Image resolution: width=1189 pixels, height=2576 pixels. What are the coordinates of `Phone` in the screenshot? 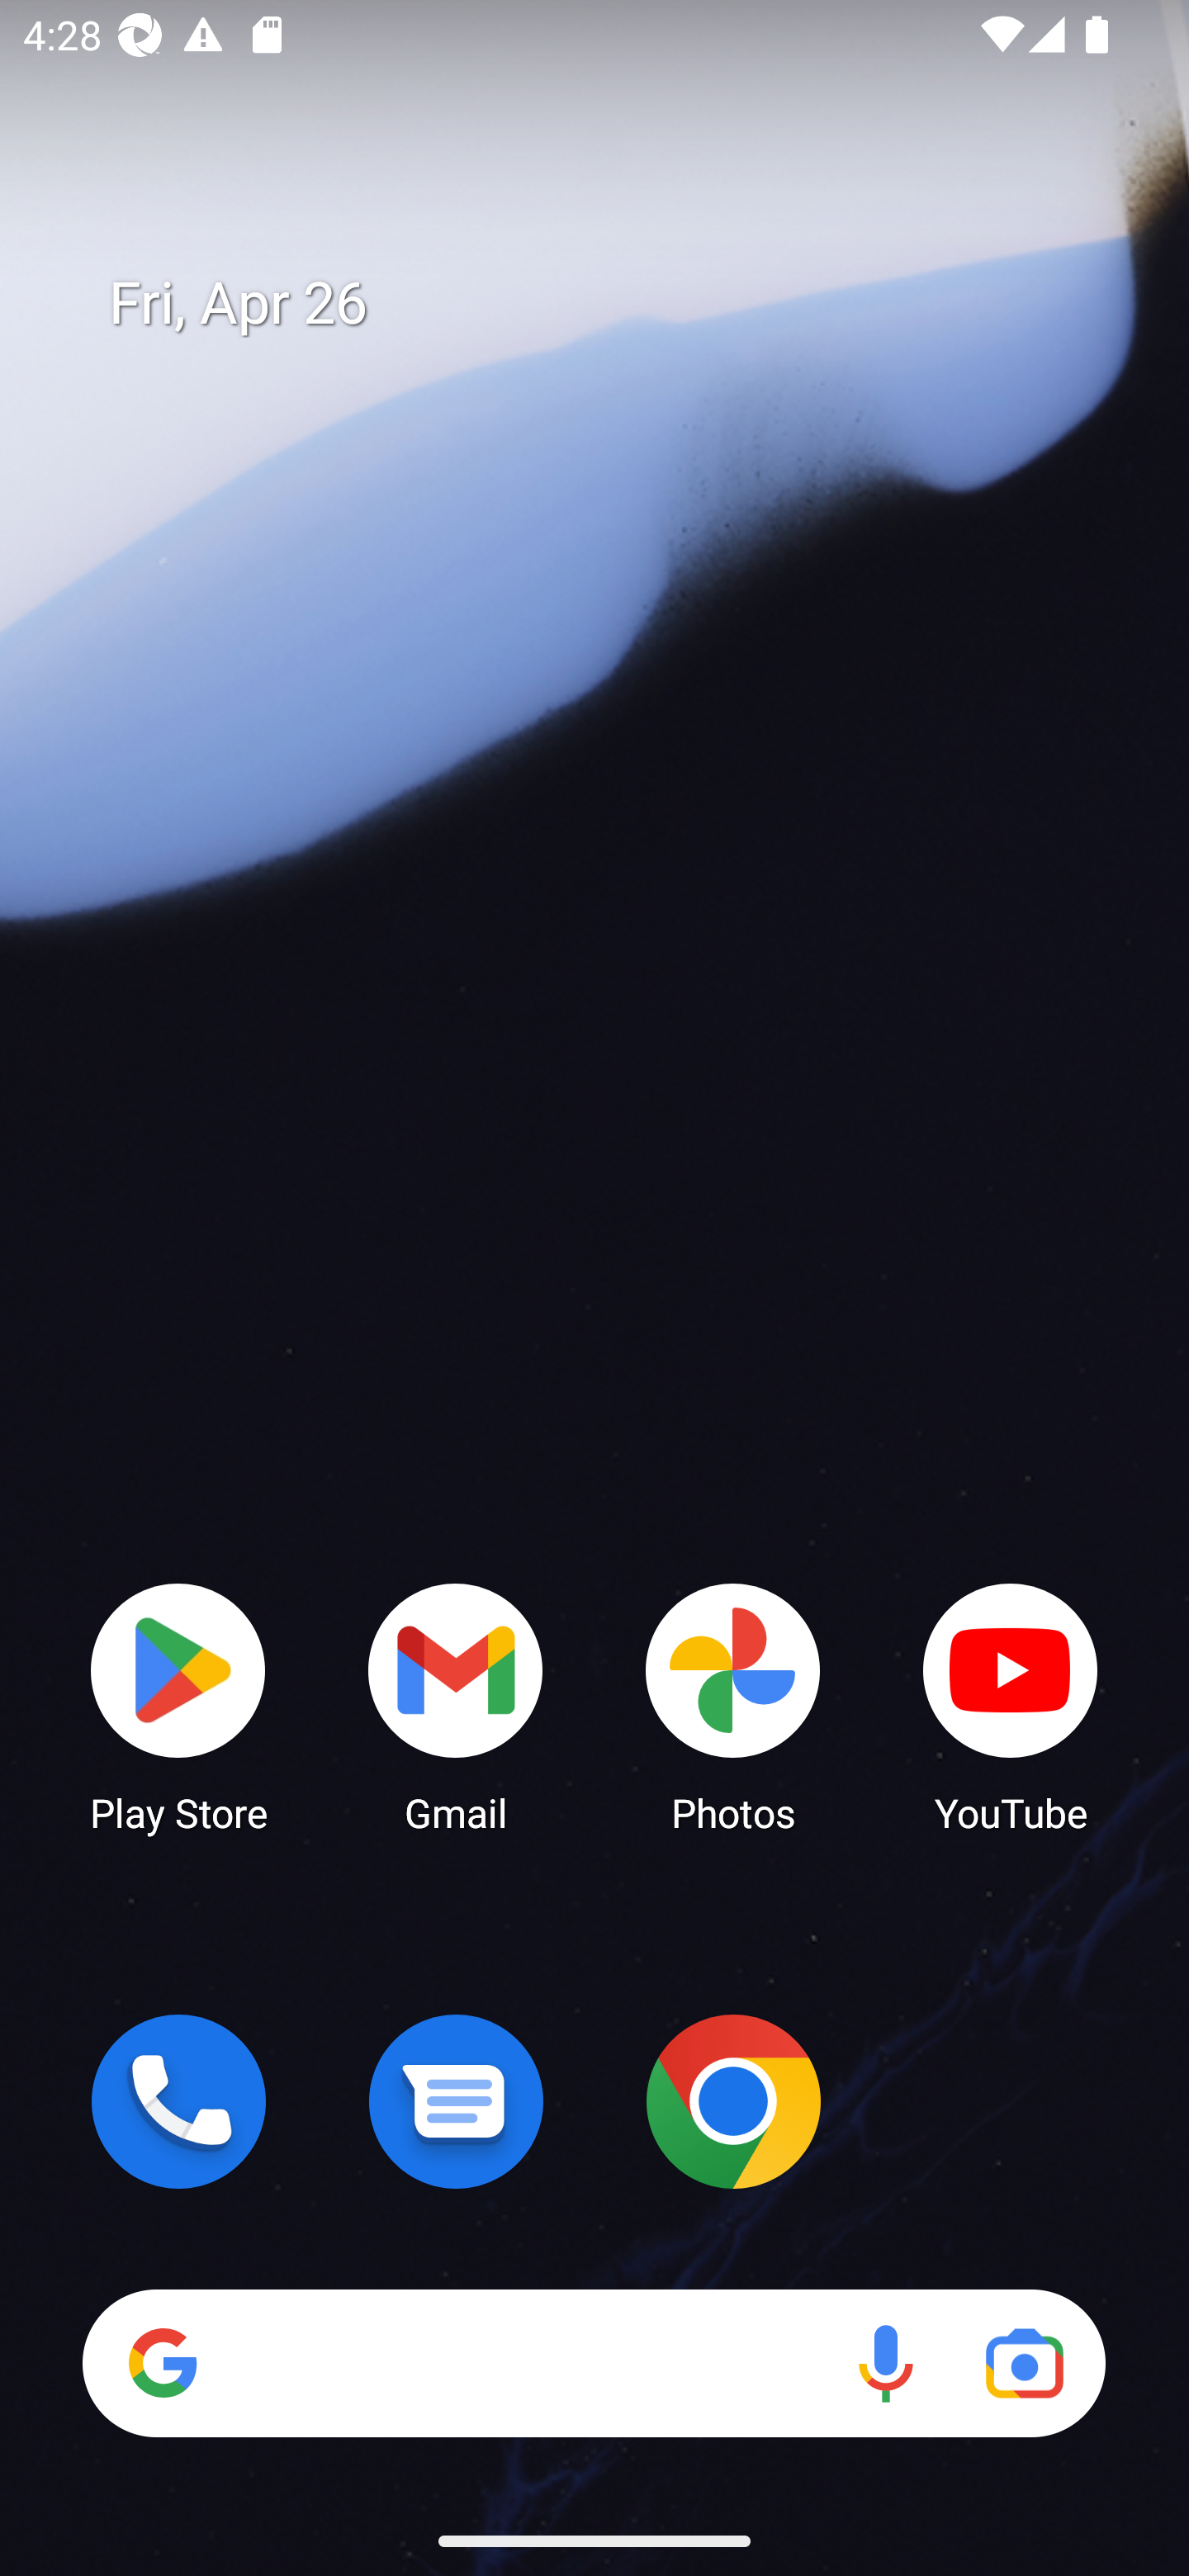 It's located at (178, 2101).